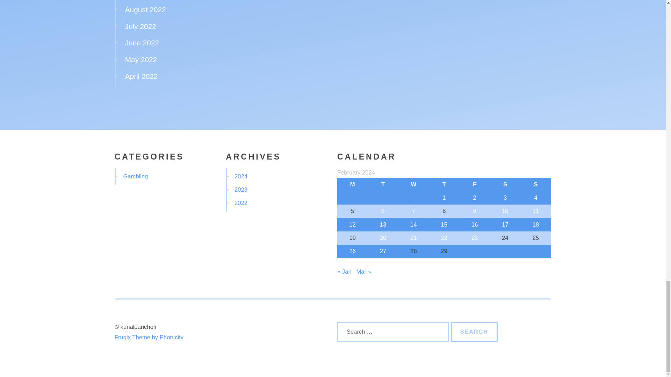  Describe the element at coordinates (383, 184) in the screenshot. I see `Tuesday` at that location.